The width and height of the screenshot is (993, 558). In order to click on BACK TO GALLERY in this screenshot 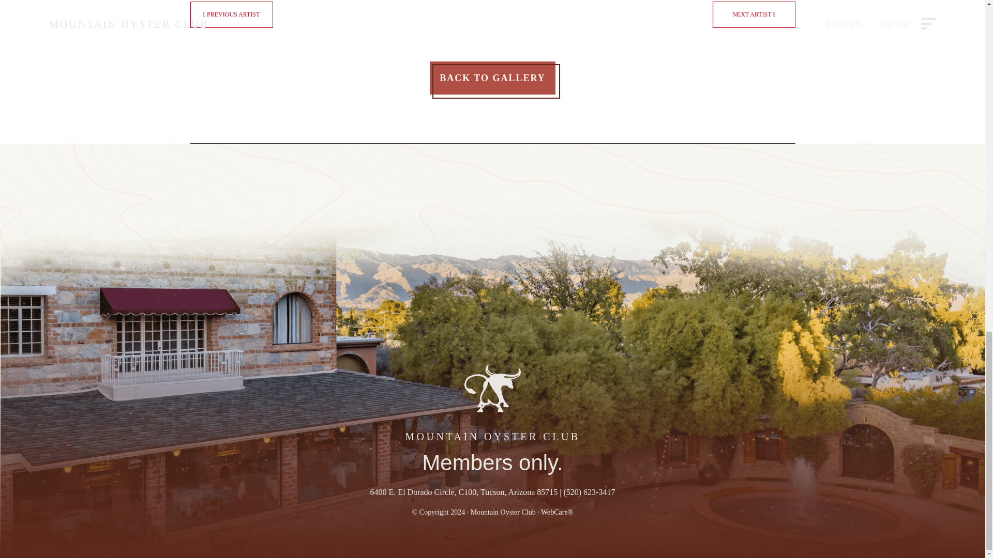, I will do `click(492, 78)`.